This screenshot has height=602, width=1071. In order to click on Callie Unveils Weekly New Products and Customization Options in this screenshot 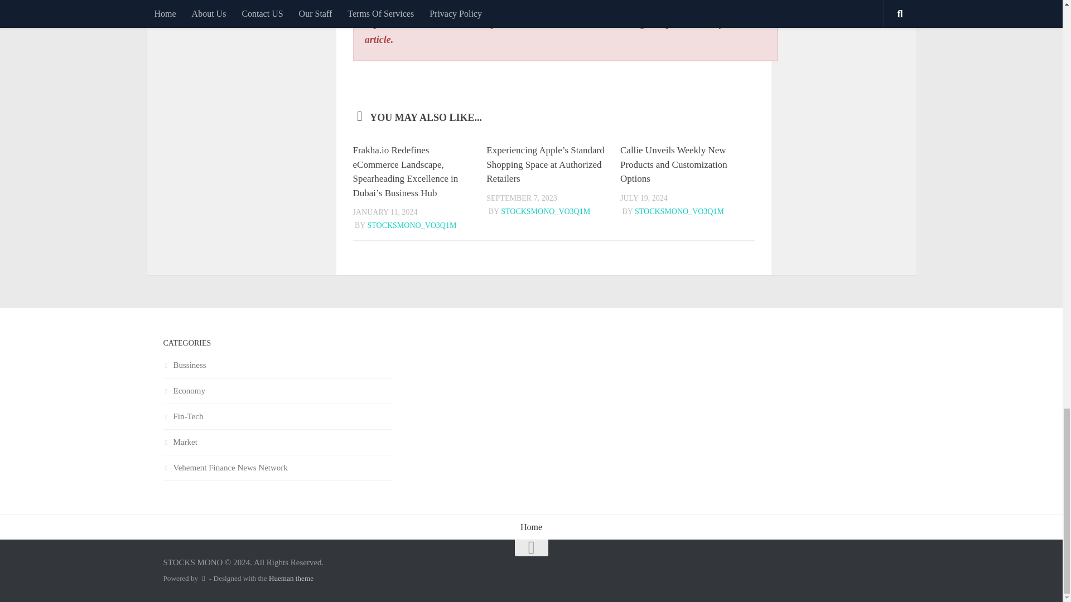, I will do `click(673, 164)`.